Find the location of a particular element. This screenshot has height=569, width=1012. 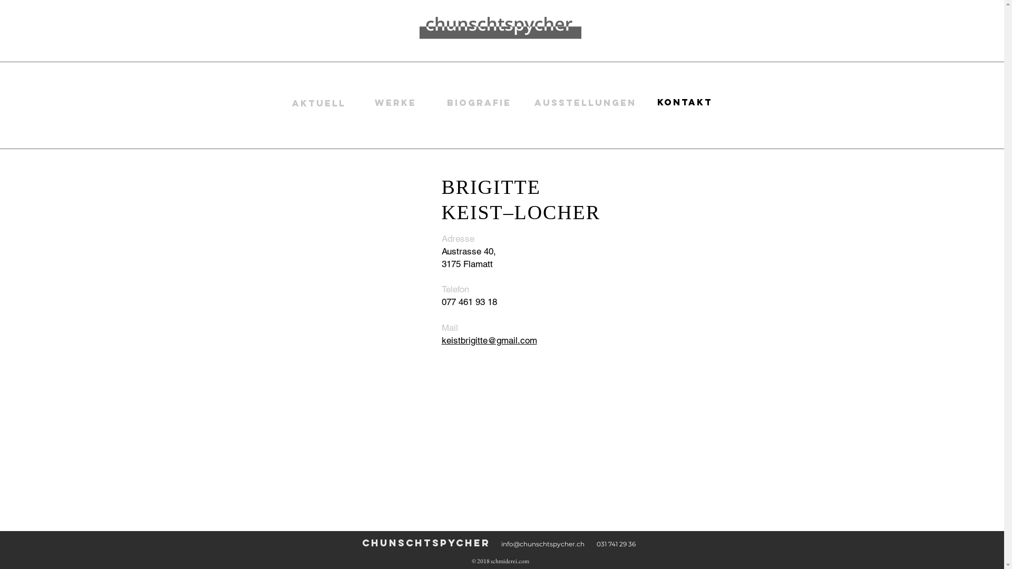

Ausstellungen is located at coordinates (585, 103).